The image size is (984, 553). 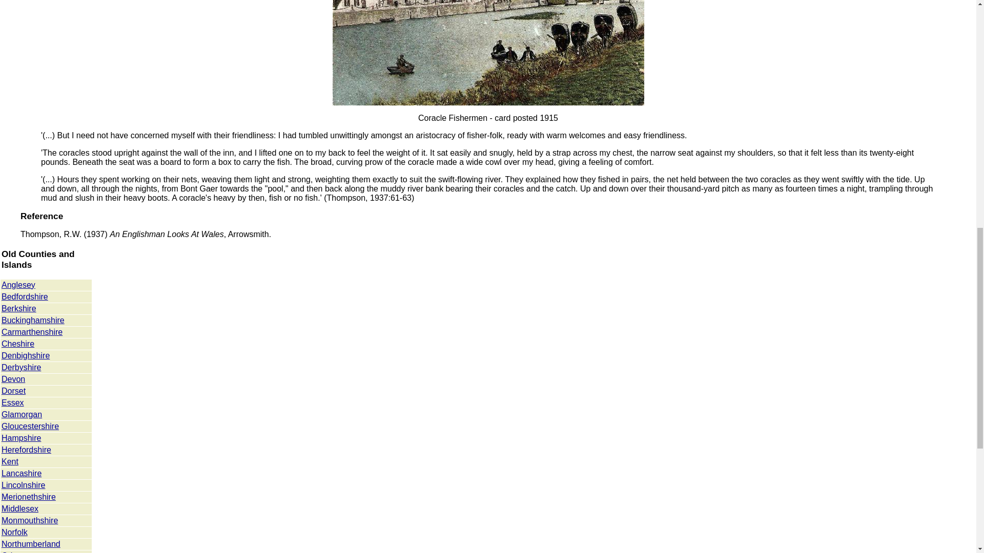 I want to click on Kent, so click(x=10, y=462).